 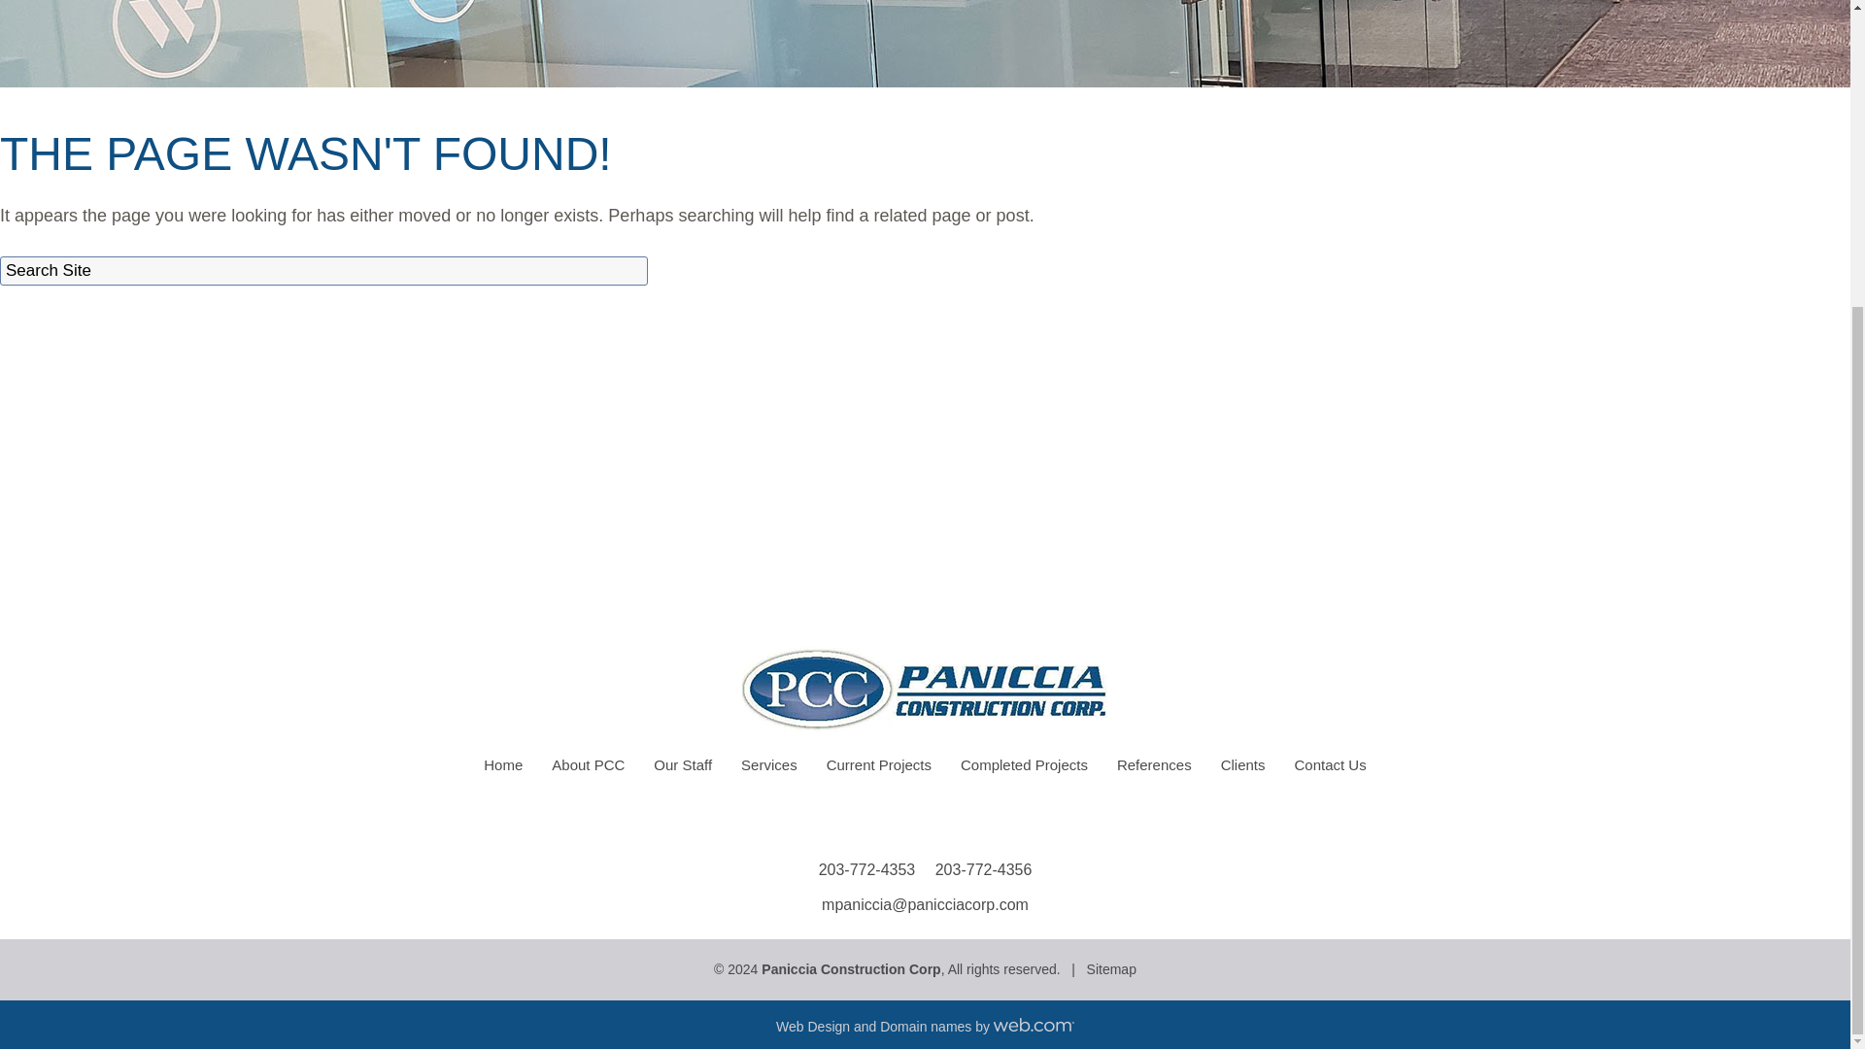 What do you see at coordinates (683, 765) in the screenshot?
I see `Our Staff` at bounding box center [683, 765].